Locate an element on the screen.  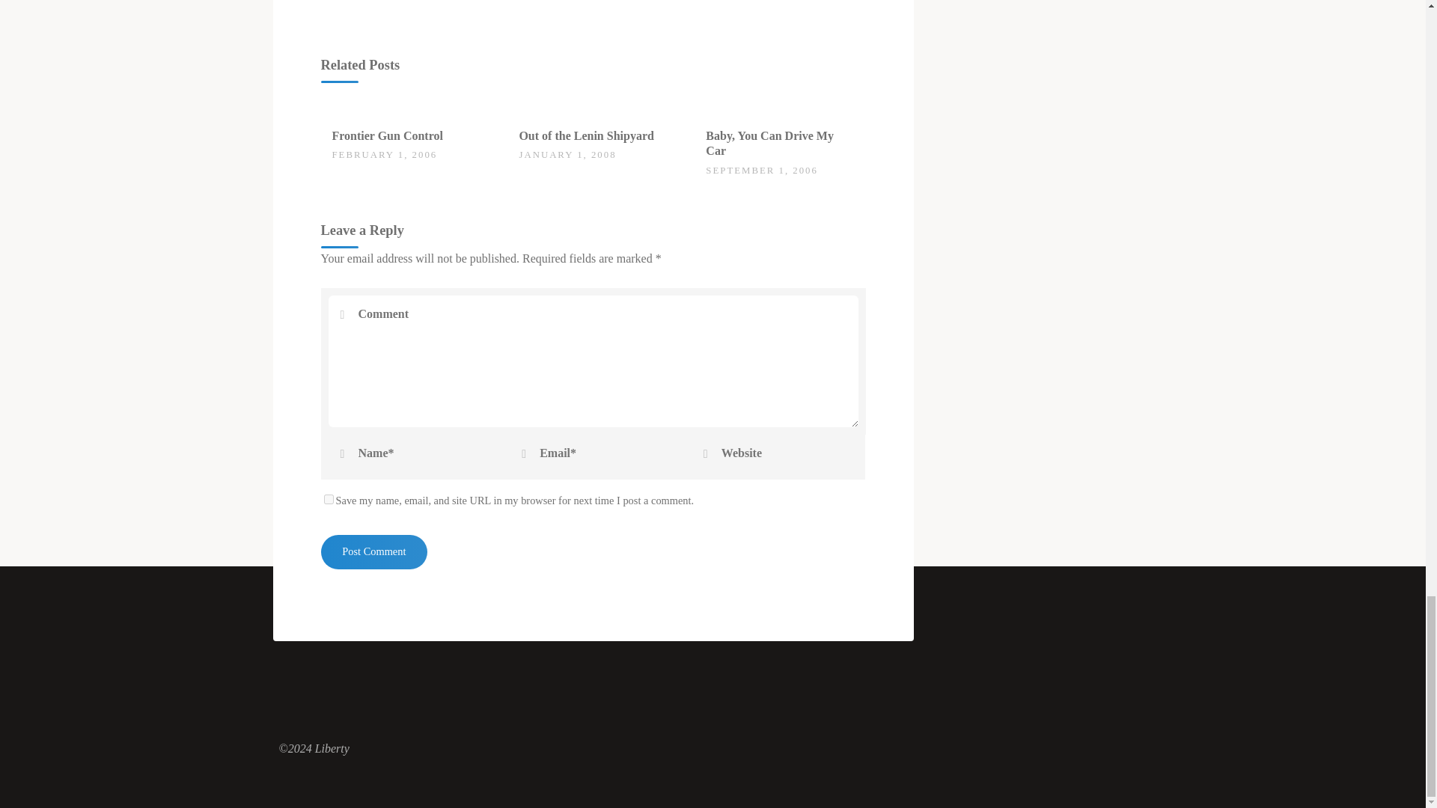
Frontier Gun Control is located at coordinates (387, 135).